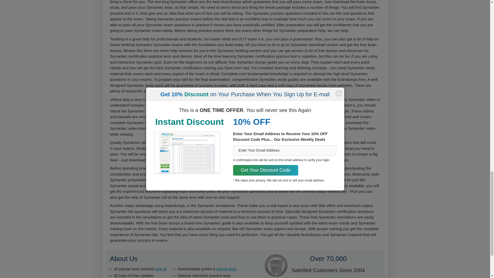 The image size is (494, 278). What do you see at coordinates (226, 268) in the screenshot?
I see `sample tests` at bounding box center [226, 268].